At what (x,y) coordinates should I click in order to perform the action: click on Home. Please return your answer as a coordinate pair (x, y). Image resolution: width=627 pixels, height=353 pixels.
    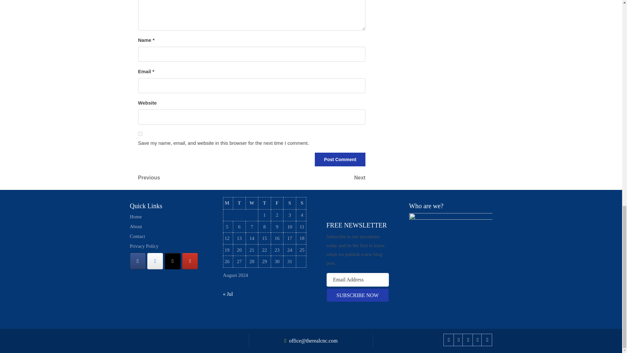
    Looking at the image, I should click on (136, 216).